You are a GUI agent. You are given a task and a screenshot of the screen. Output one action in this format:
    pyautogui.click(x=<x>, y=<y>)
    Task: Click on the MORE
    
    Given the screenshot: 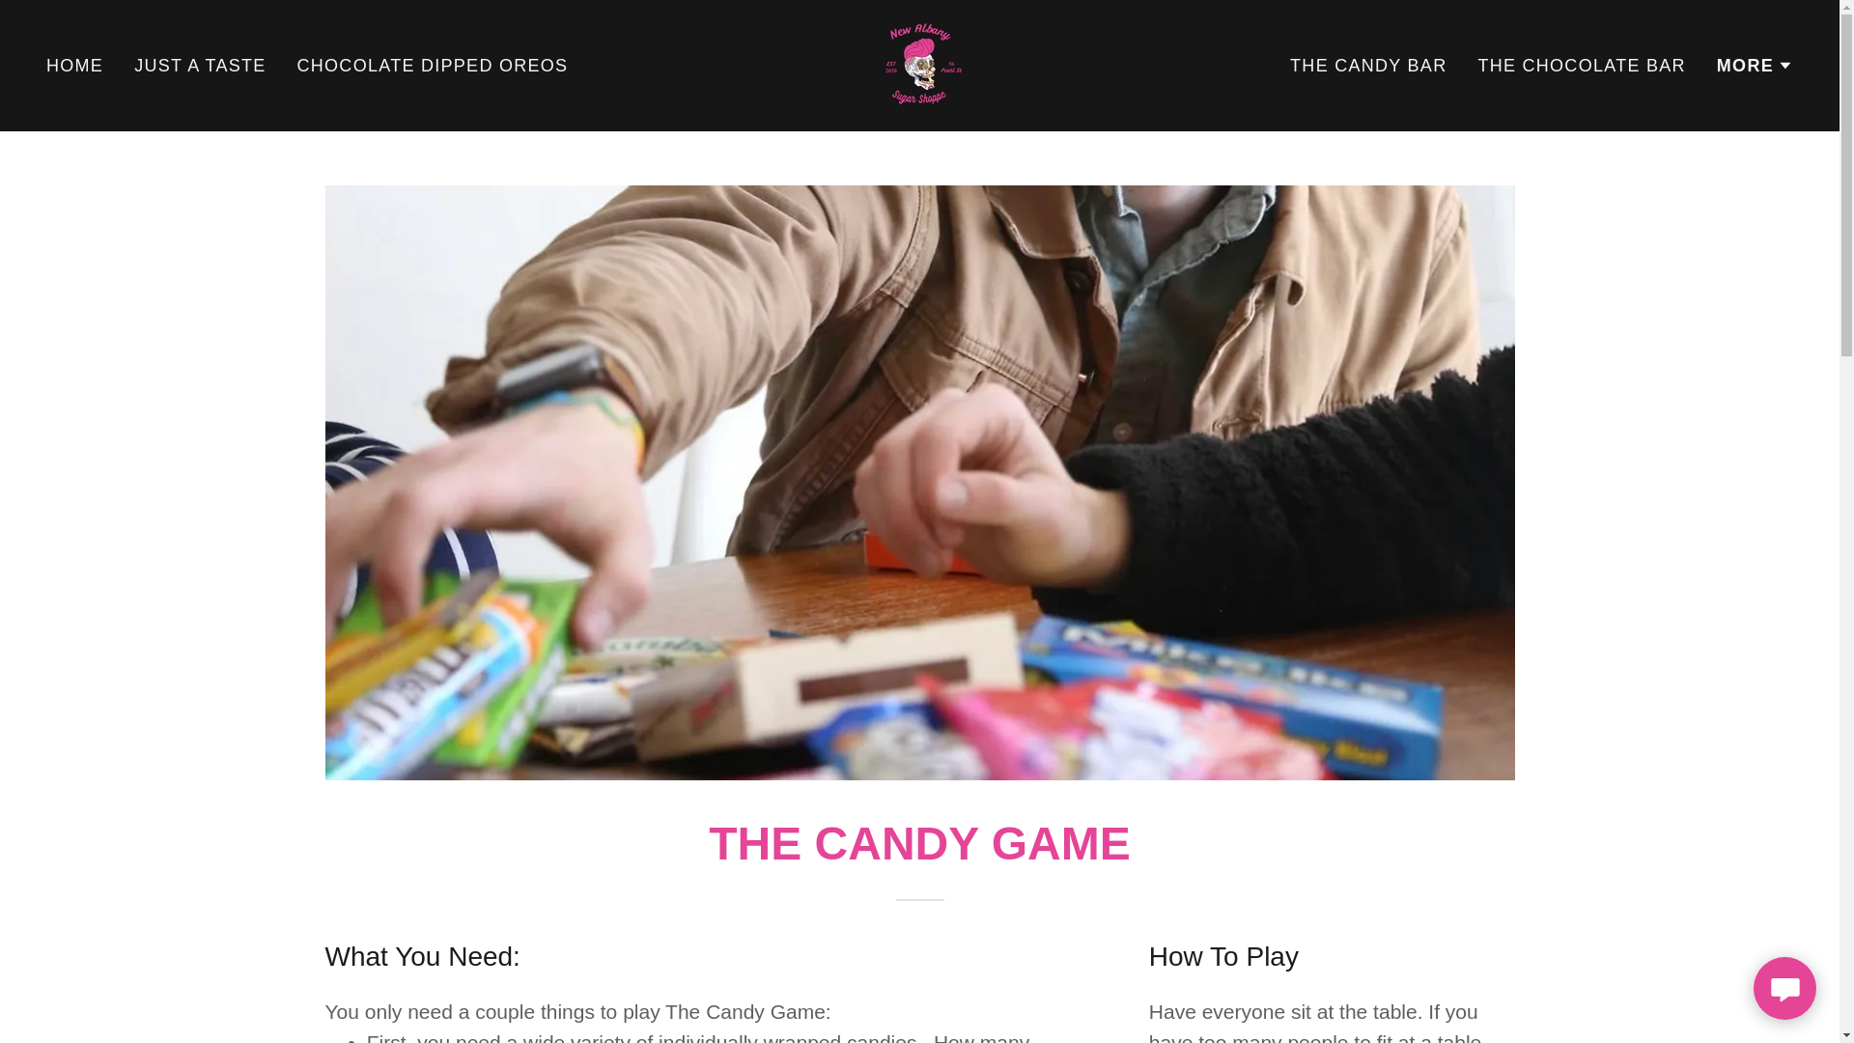 What is the action you would take?
    pyautogui.click(x=1754, y=66)
    